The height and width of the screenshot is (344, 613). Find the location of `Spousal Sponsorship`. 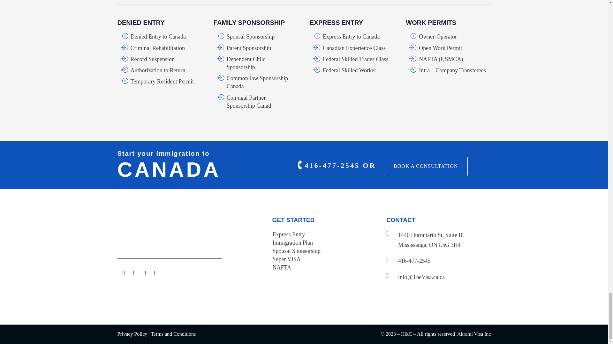

Spousal Sponsorship is located at coordinates (251, 36).